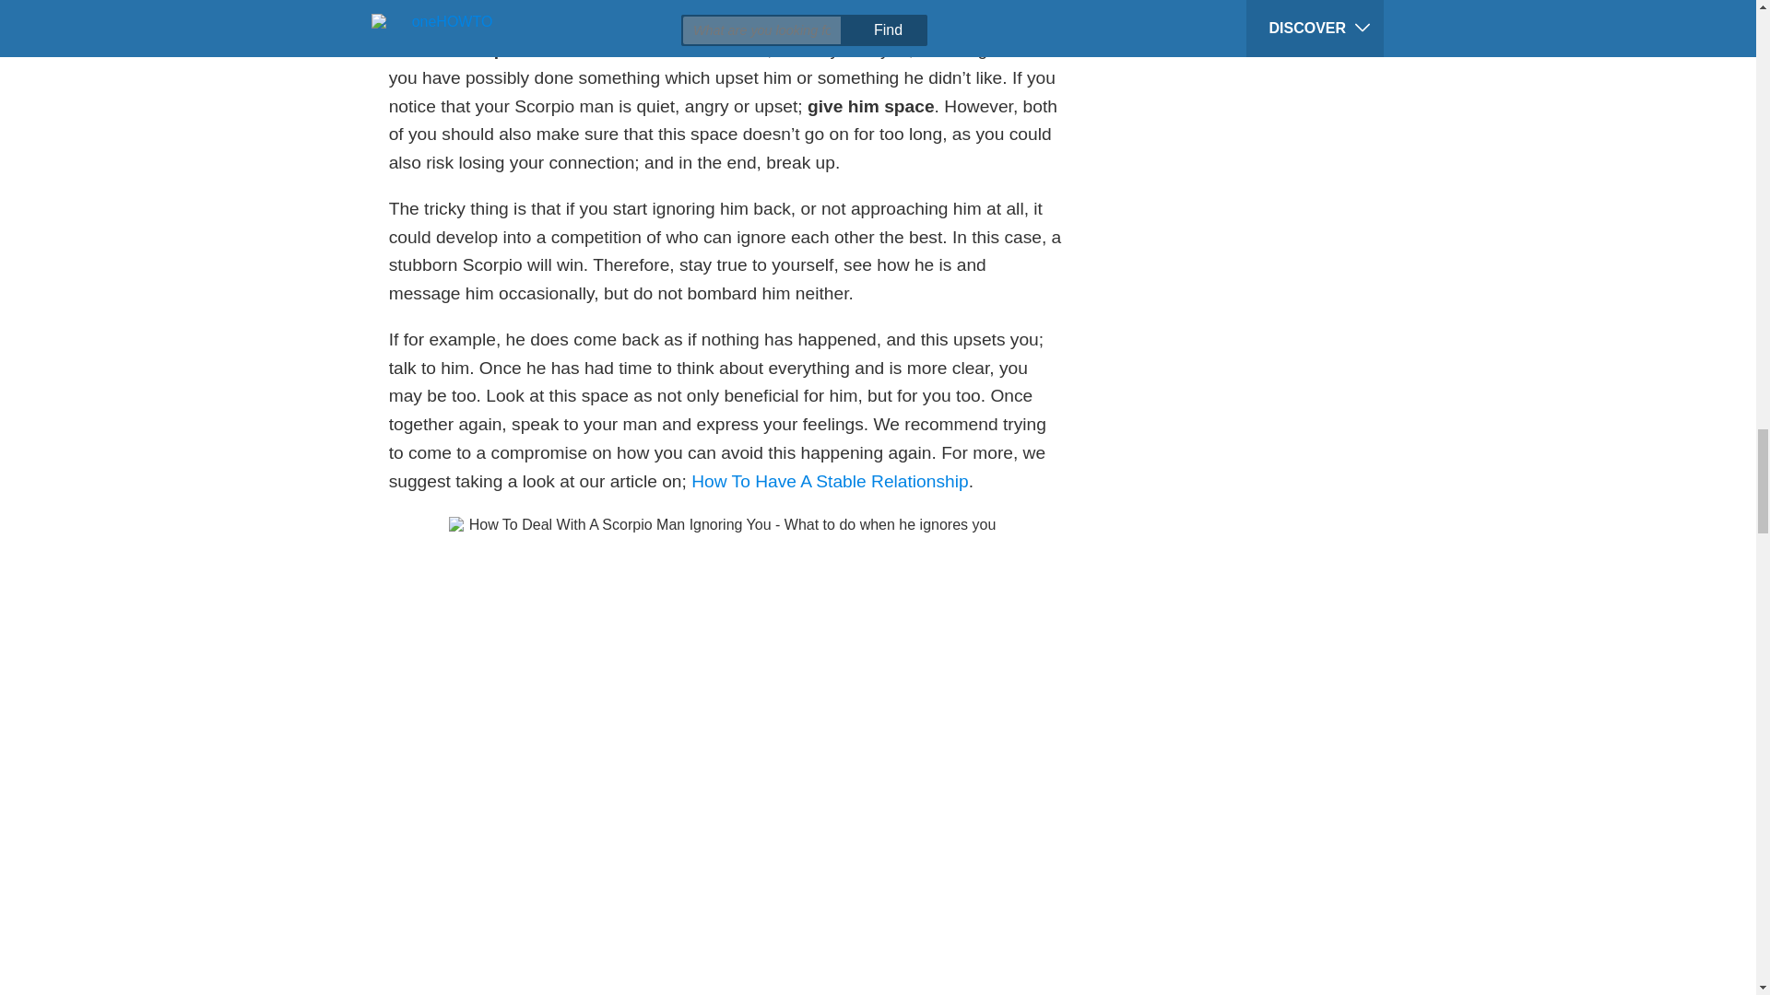 The width and height of the screenshot is (1770, 995). Describe the element at coordinates (830, 481) in the screenshot. I see `How To Have A Stable Relationship` at that location.